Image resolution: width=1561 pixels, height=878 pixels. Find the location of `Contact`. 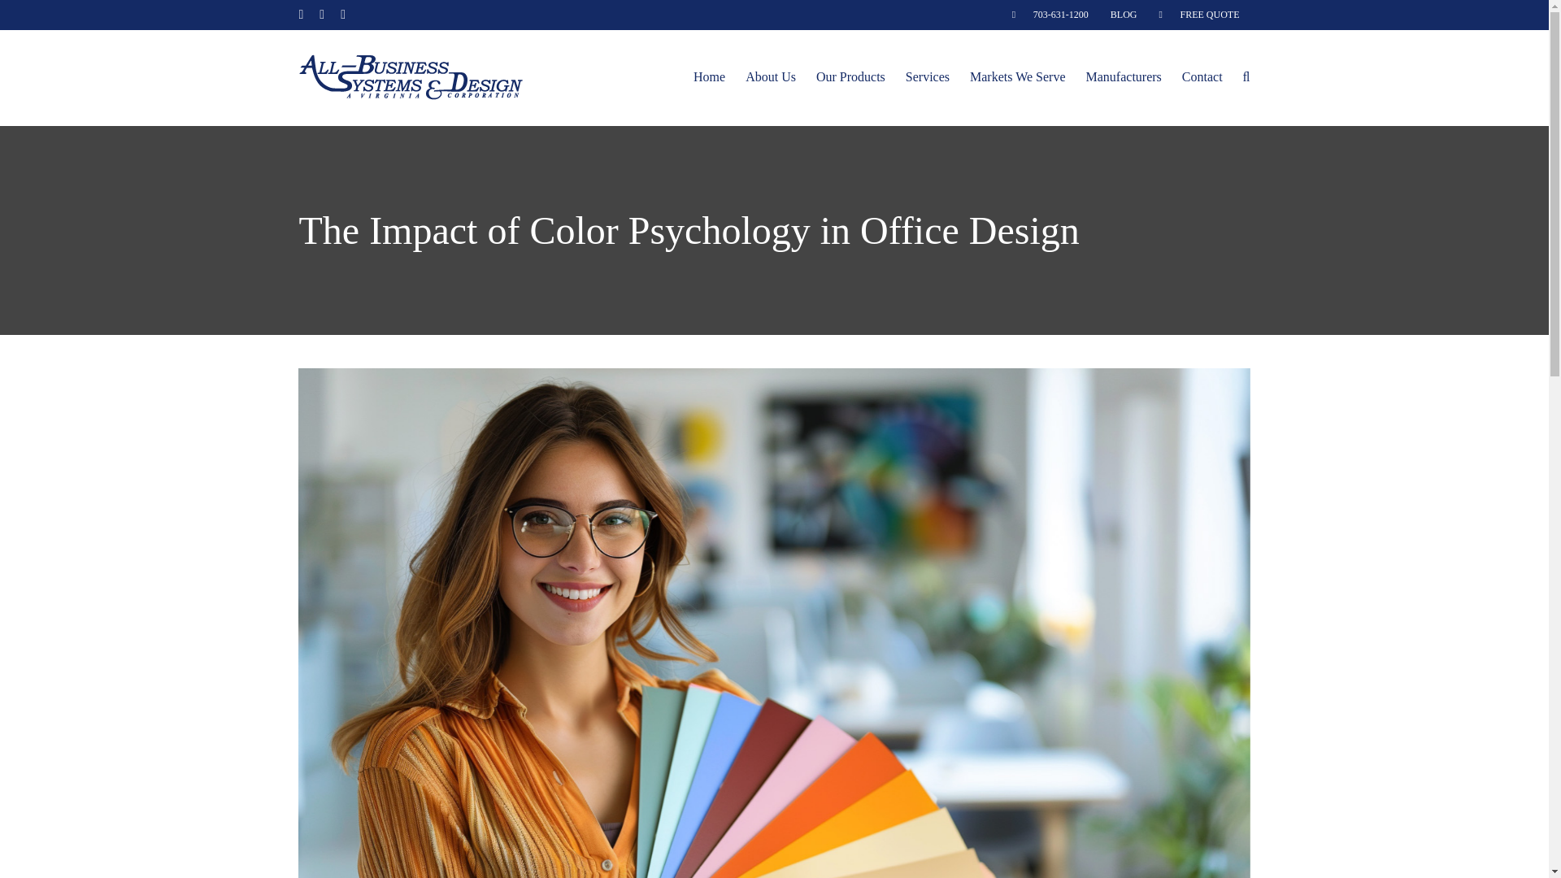

Contact is located at coordinates (1202, 76).